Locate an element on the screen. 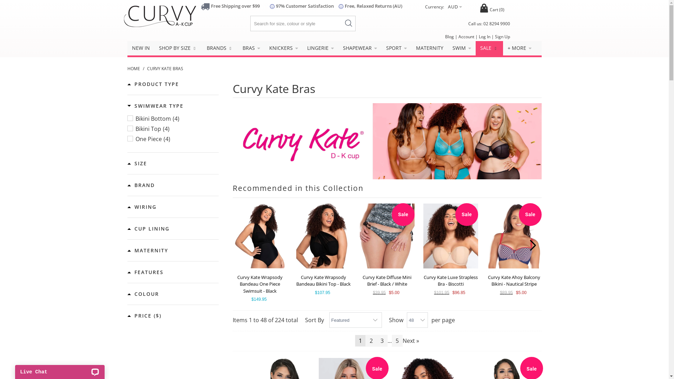 The image size is (674, 379). MATERNITY is located at coordinates (430, 48).